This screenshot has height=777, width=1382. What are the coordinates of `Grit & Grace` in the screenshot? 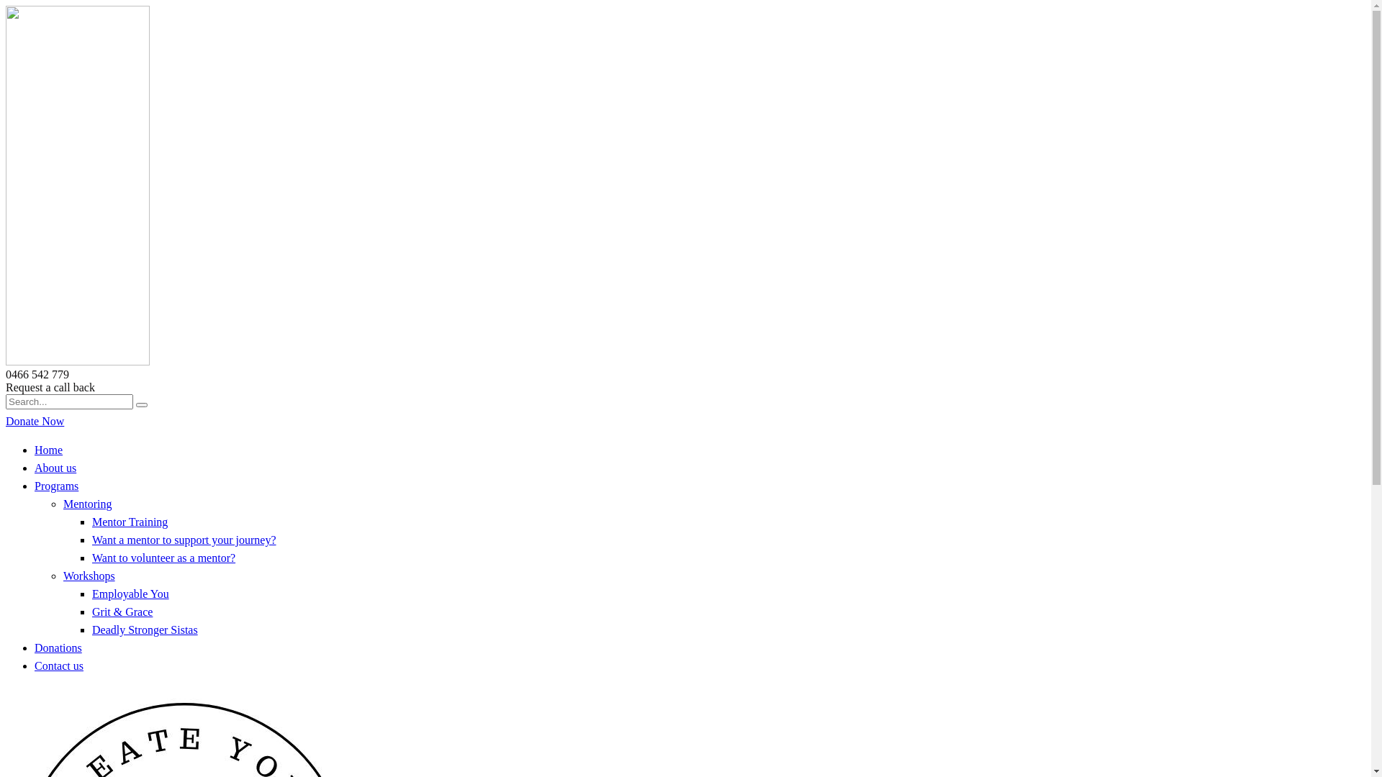 It's located at (122, 612).